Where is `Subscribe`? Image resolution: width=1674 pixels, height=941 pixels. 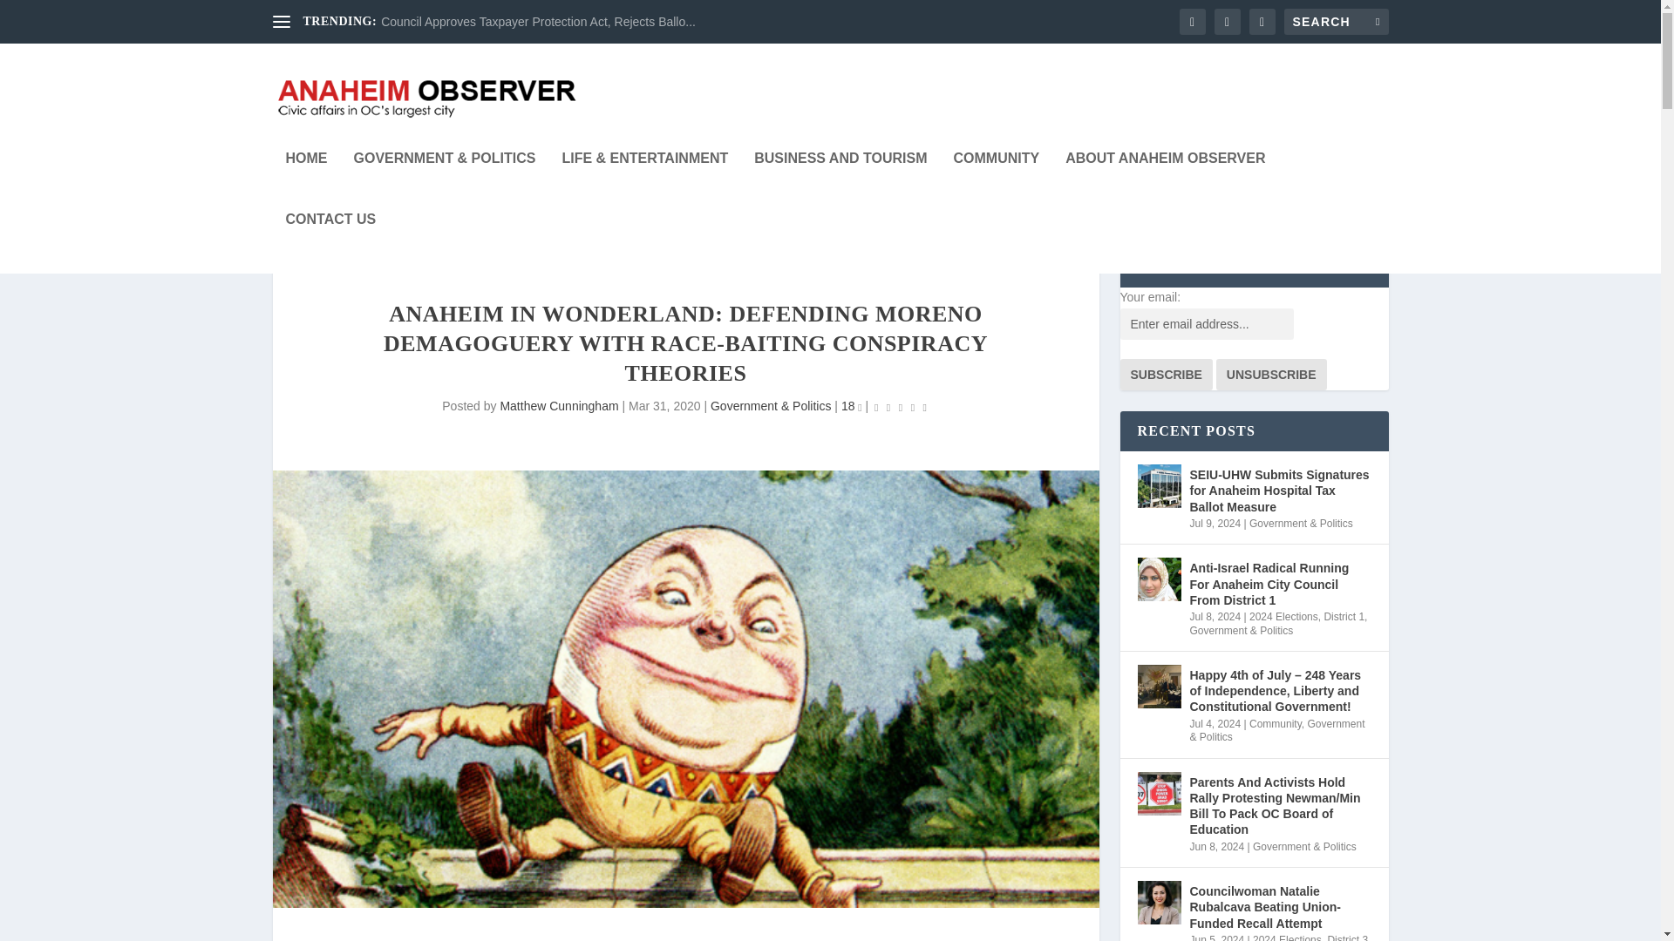 Subscribe is located at coordinates (1166, 375).